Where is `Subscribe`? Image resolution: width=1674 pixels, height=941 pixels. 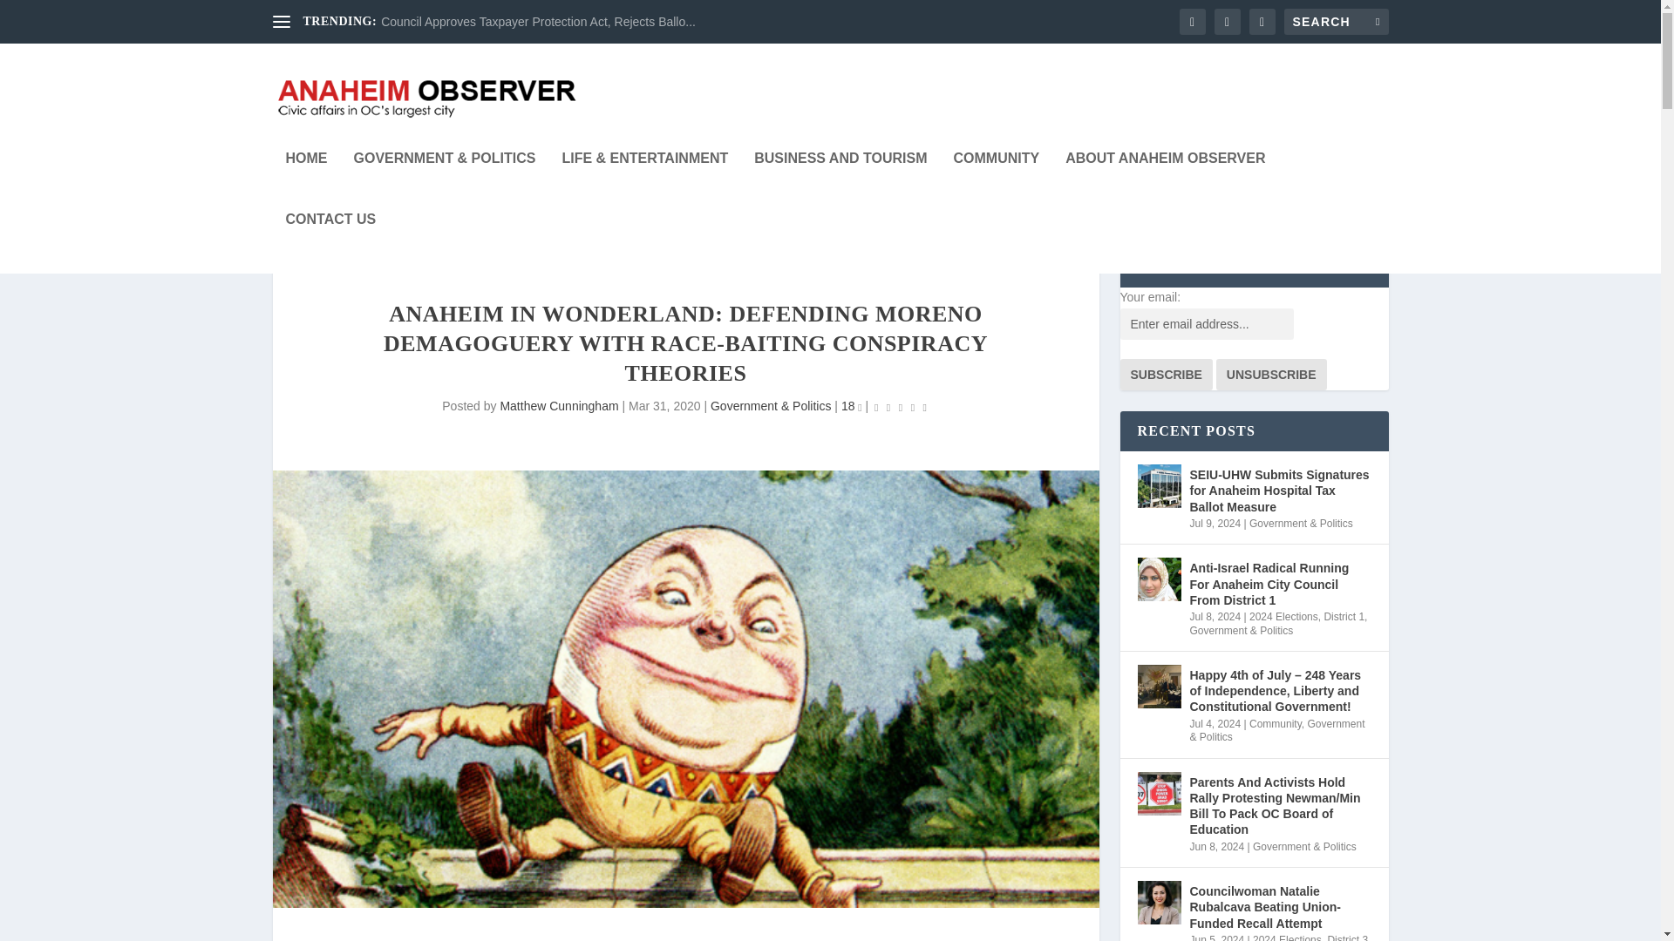 Subscribe is located at coordinates (1166, 375).